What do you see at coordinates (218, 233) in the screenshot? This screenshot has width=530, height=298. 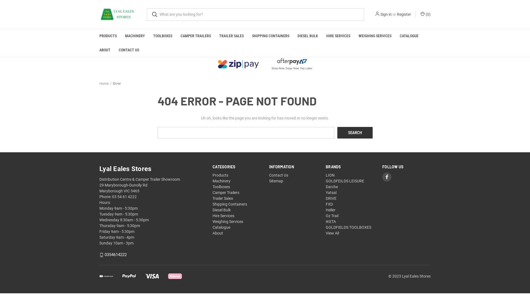 I see `About` at bounding box center [218, 233].